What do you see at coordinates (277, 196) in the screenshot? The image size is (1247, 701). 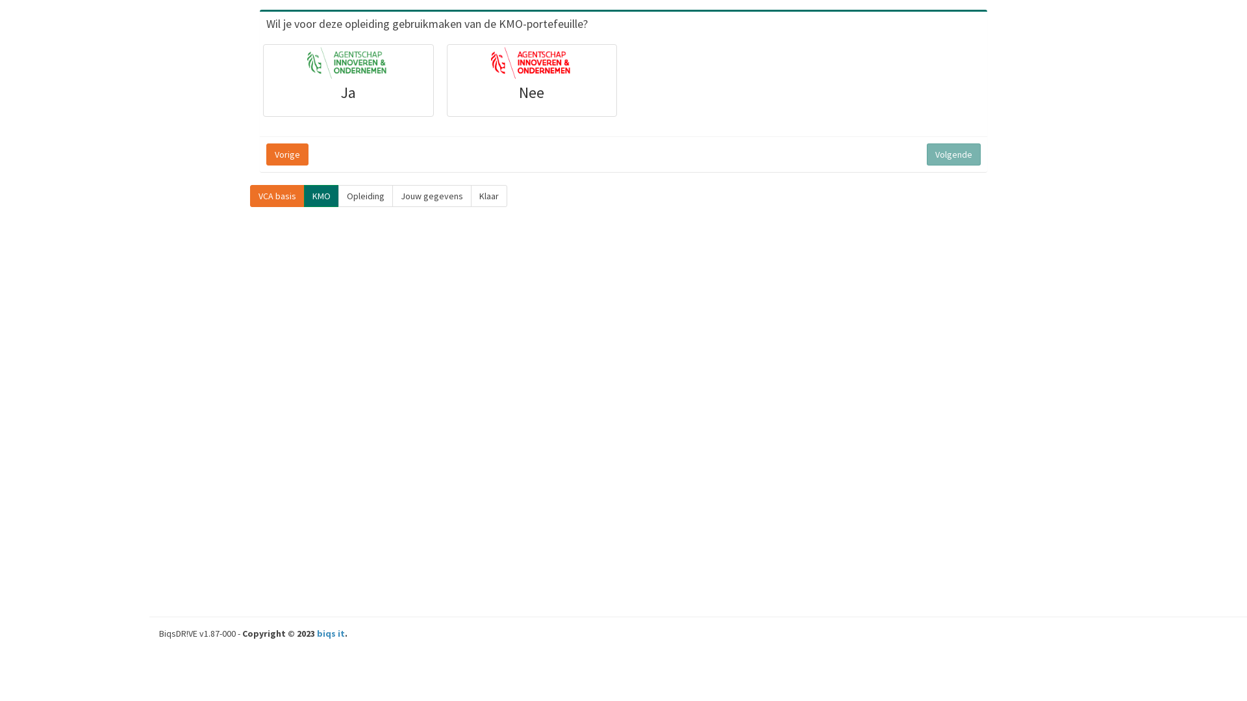 I see `VCA basis` at bounding box center [277, 196].